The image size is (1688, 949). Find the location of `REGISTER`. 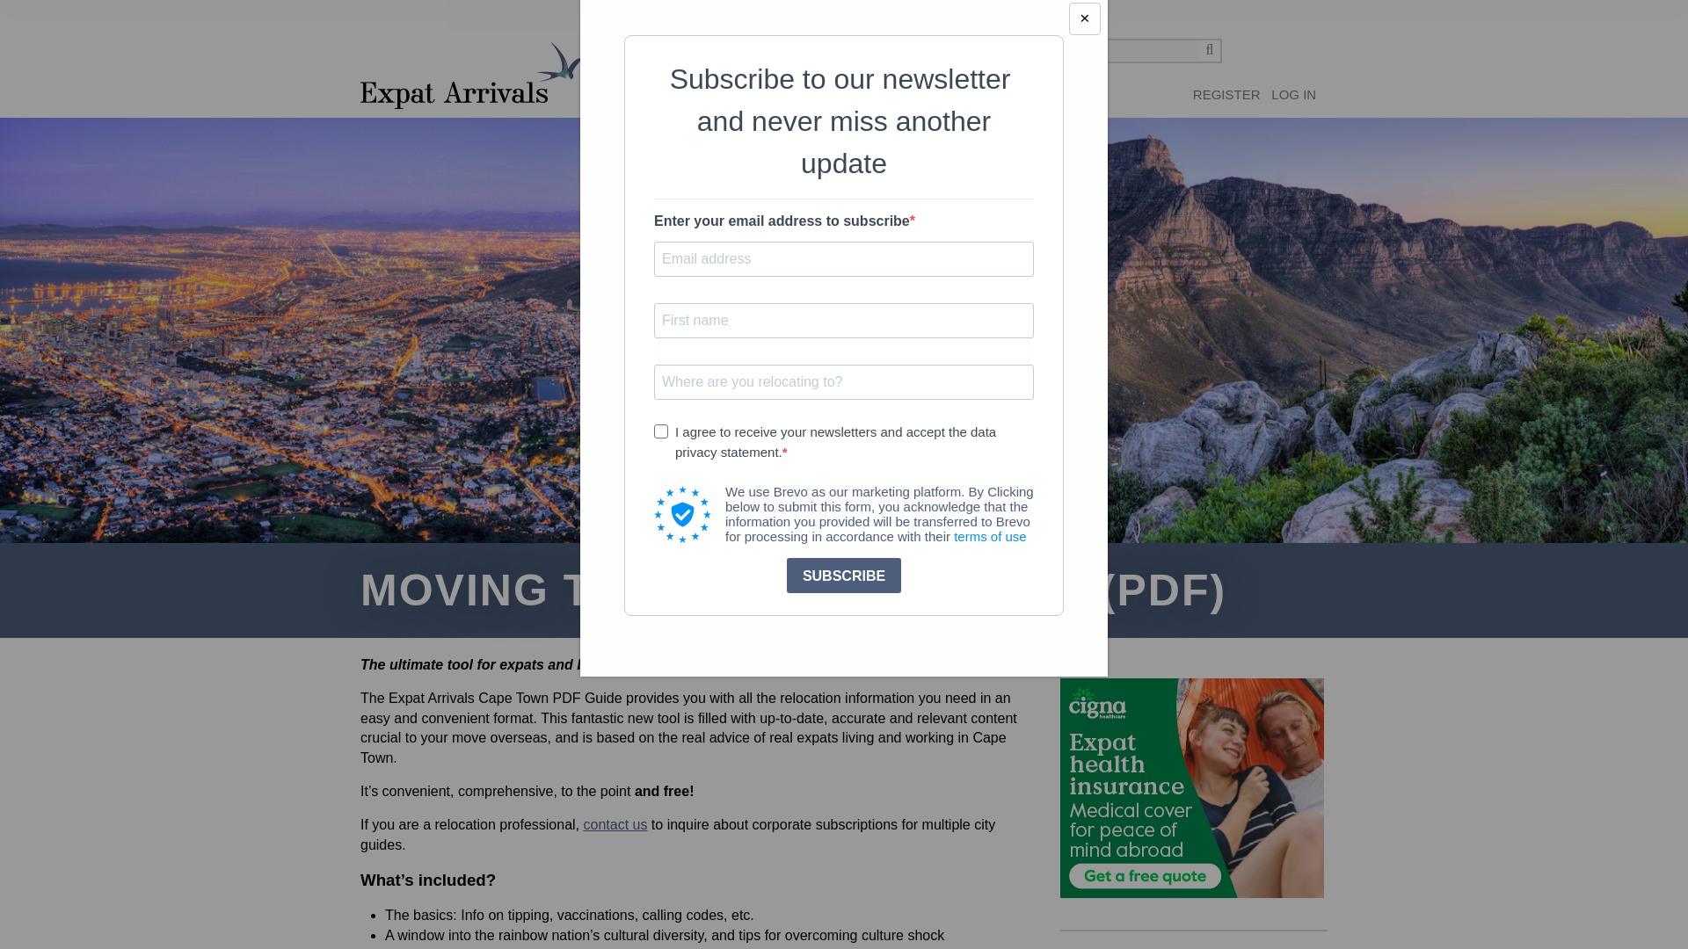

REGISTER is located at coordinates (1227, 95).